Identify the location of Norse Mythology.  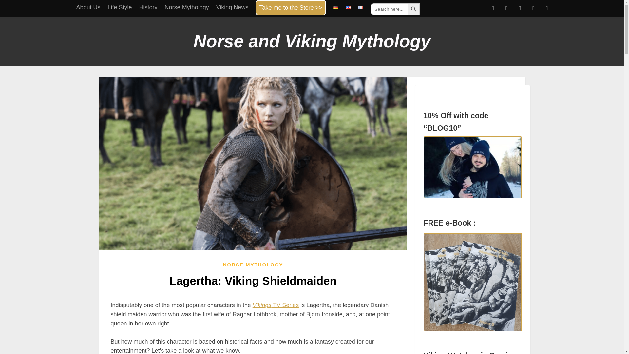
(187, 6).